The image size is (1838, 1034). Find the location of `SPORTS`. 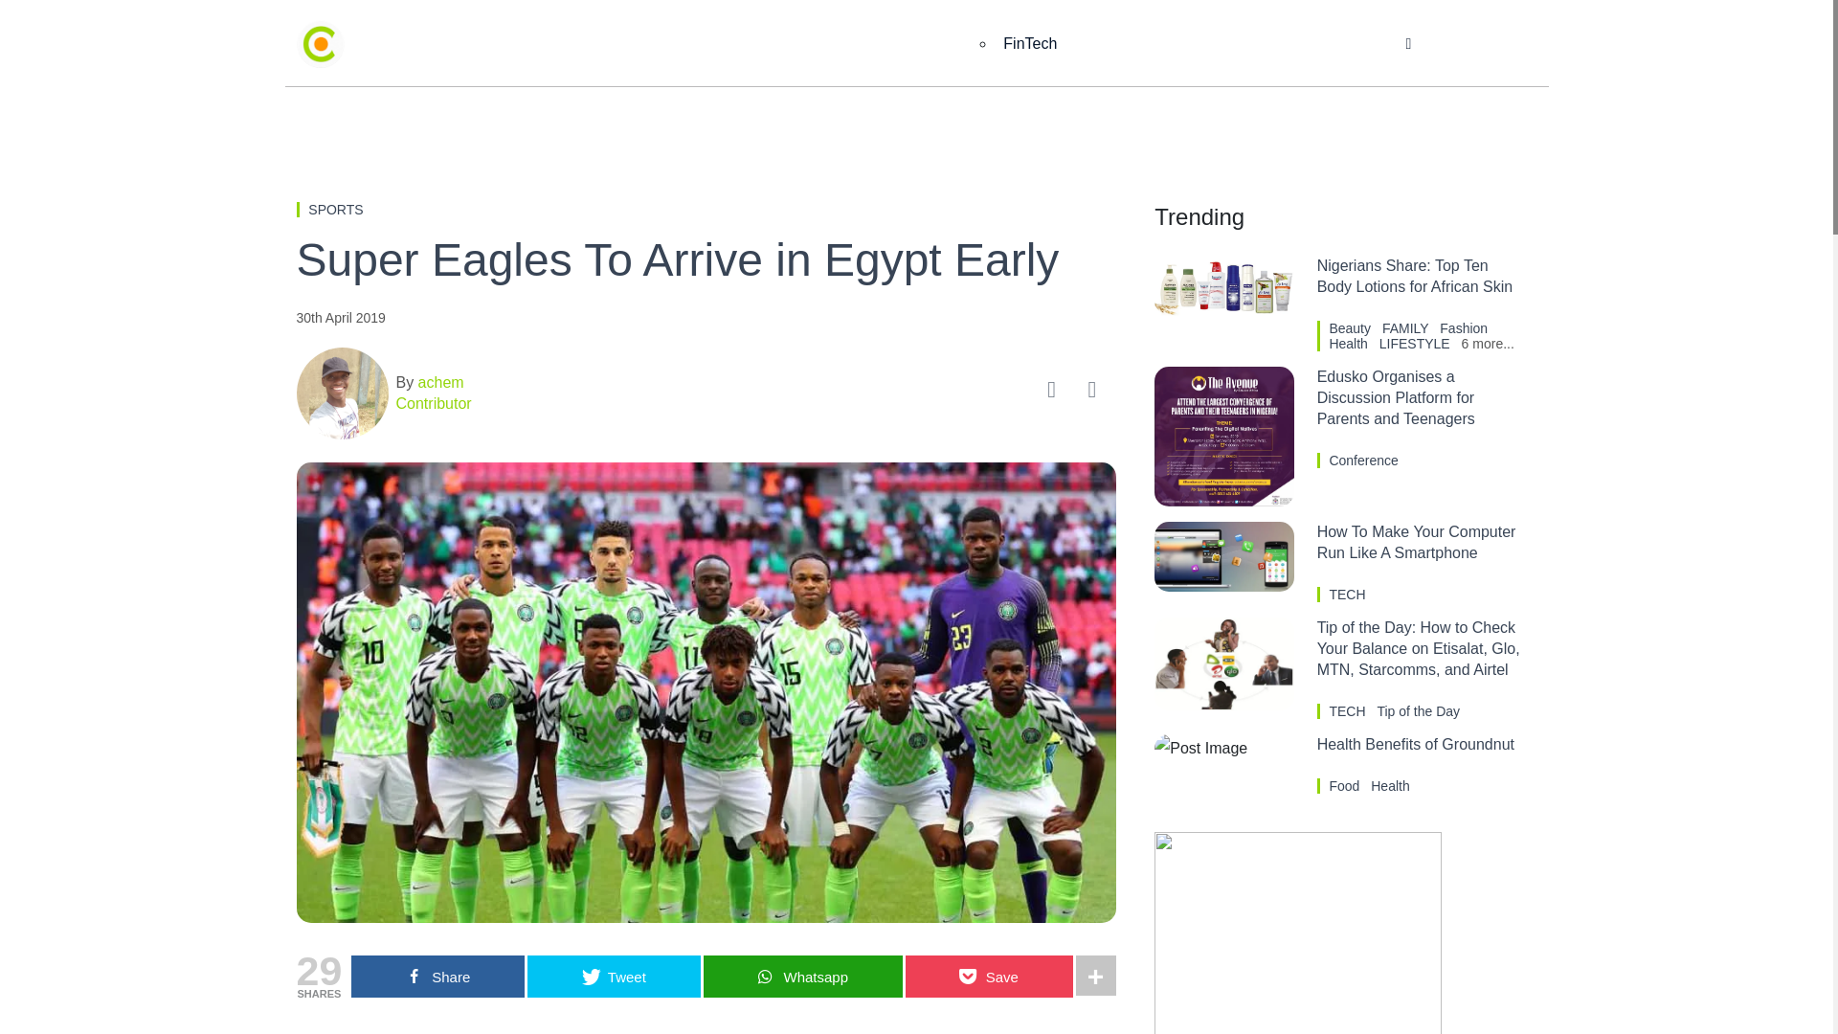

SPORTS is located at coordinates (335, 209).